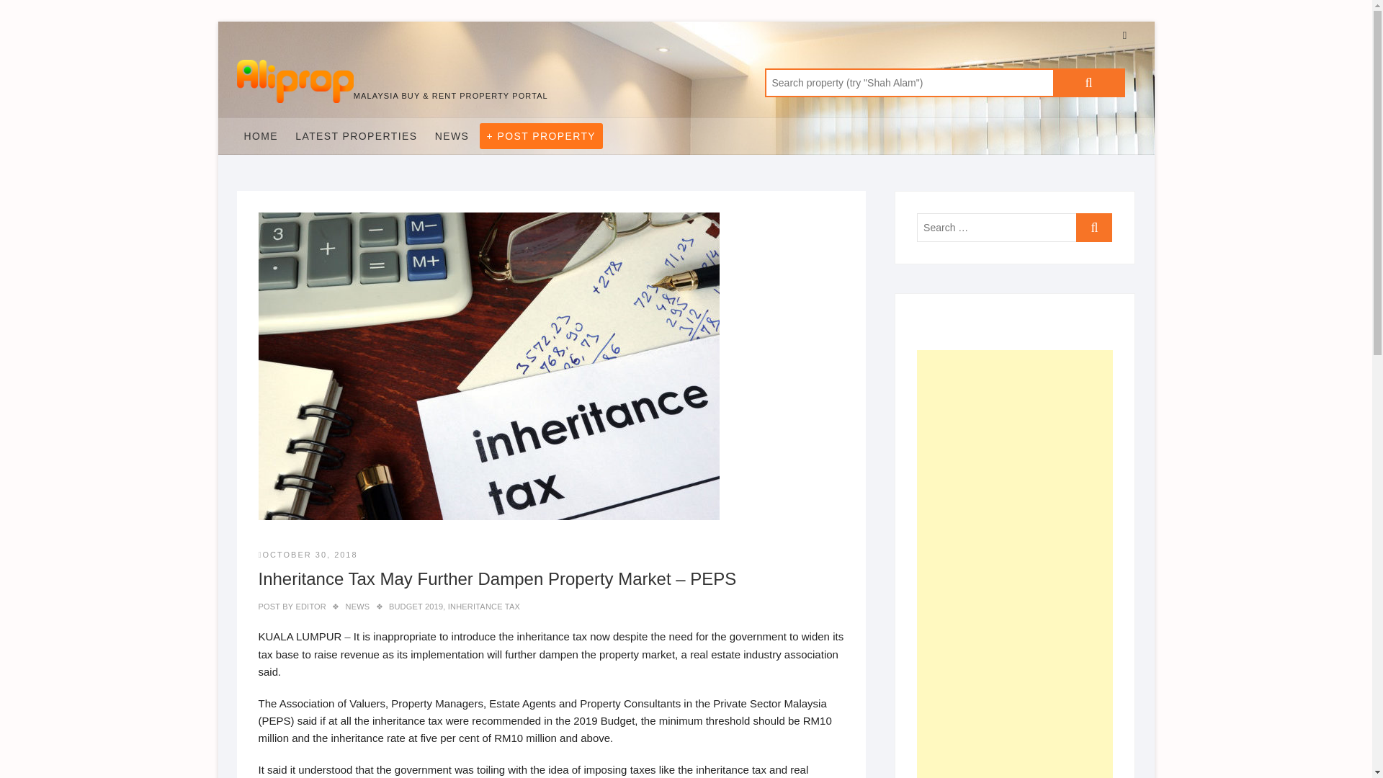 The height and width of the screenshot is (778, 1383). What do you see at coordinates (356, 135) in the screenshot?
I see `LATEST PROPERTIES` at bounding box center [356, 135].